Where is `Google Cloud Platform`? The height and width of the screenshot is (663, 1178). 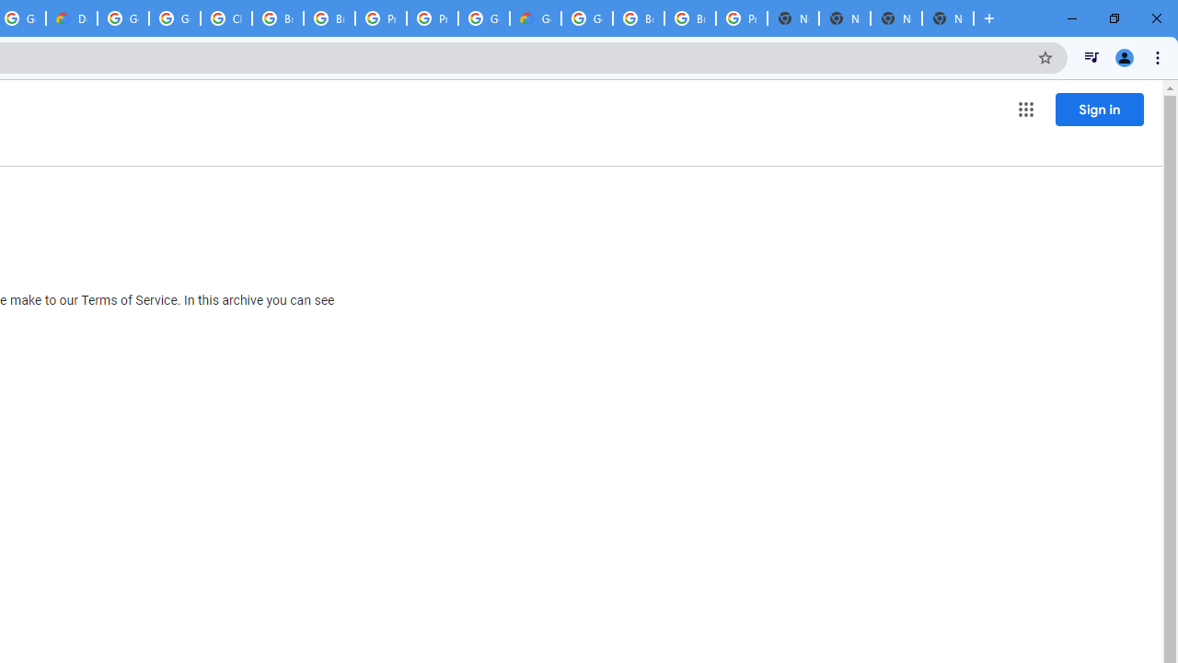
Google Cloud Platform is located at coordinates (123, 18).